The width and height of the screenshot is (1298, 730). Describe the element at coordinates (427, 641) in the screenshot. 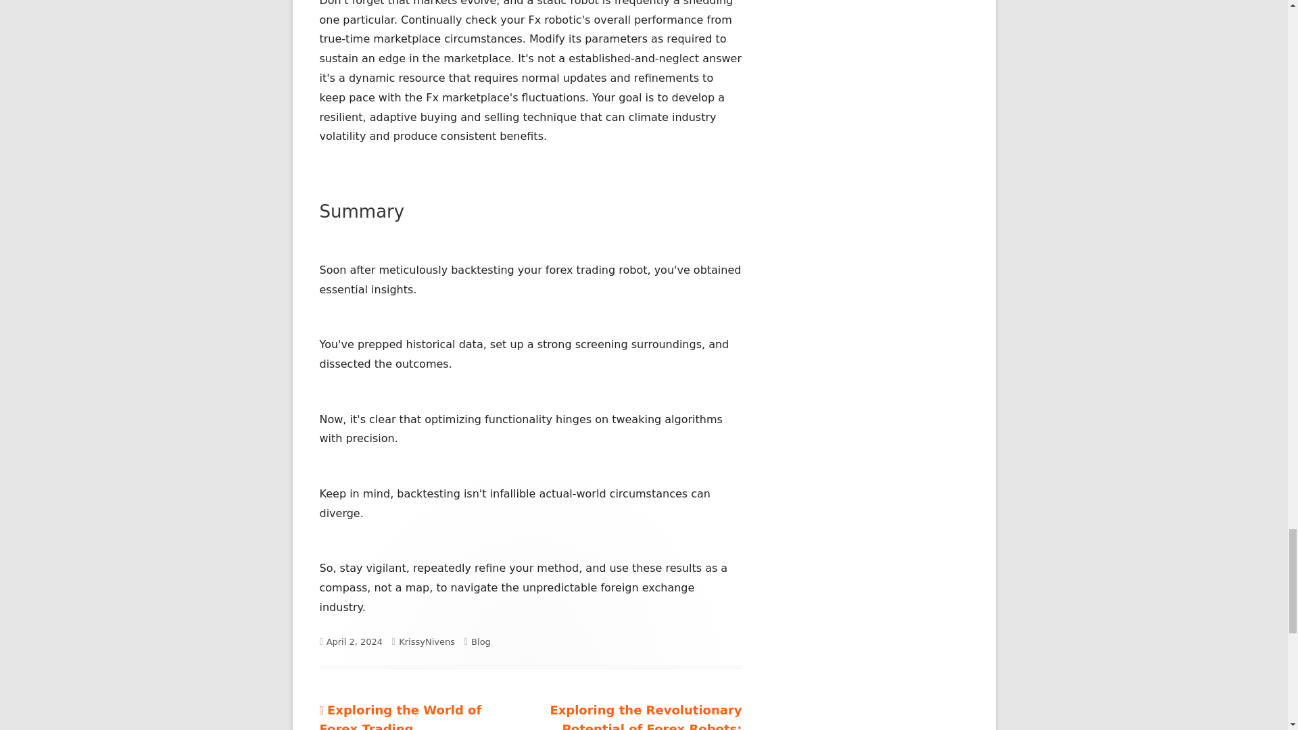

I see `KrissyNivens` at that location.